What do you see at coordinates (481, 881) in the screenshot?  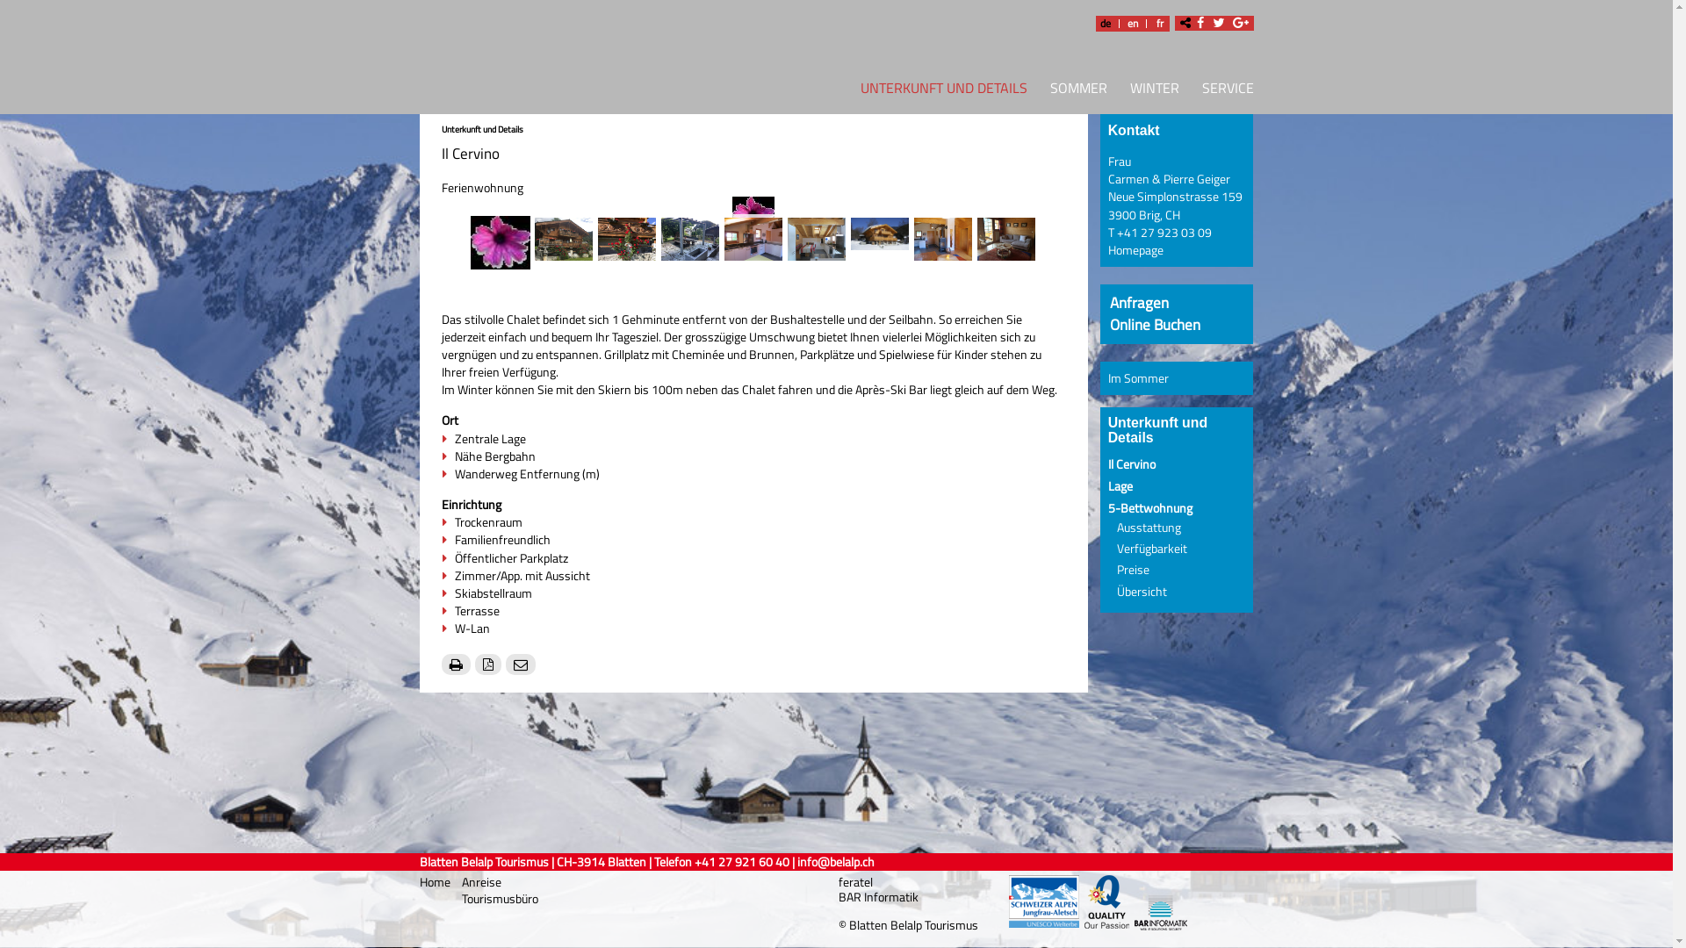 I see `Anreise` at bounding box center [481, 881].